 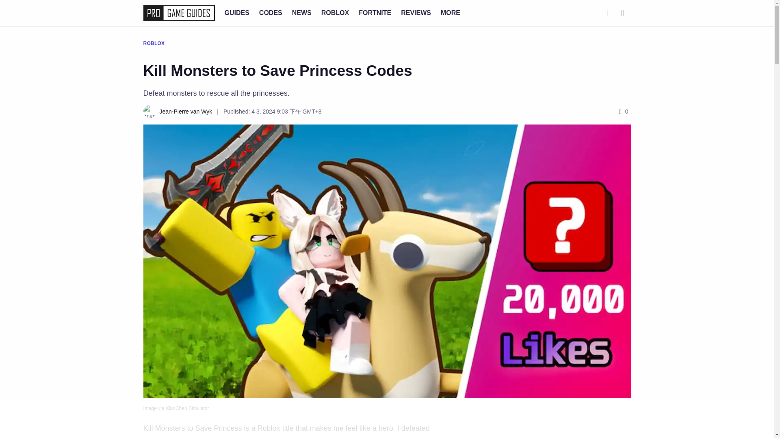 What do you see at coordinates (271, 12) in the screenshot?
I see `CODES` at bounding box center [271, 12].